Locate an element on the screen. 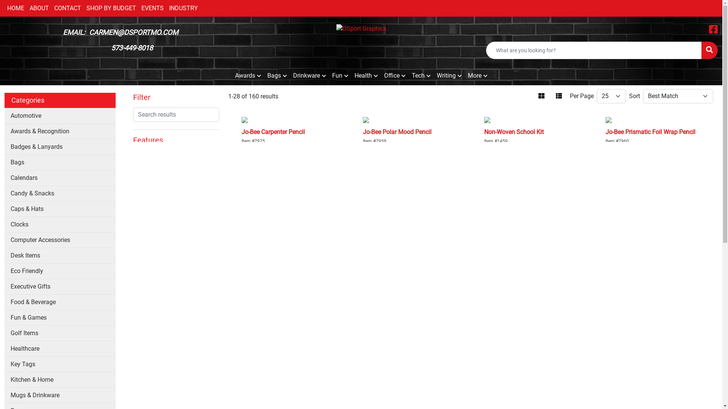 The height and width of the screenshot is (409, 728). Executive Gifts is located at coordinates (60, 286).